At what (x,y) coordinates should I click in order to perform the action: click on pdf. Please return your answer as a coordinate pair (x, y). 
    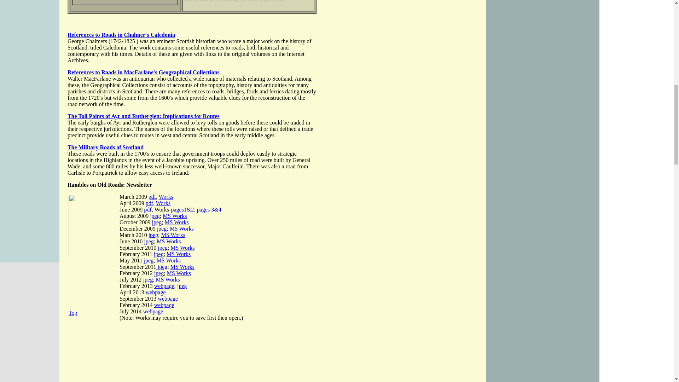
    Looking at the image, I should click on (149, 203).